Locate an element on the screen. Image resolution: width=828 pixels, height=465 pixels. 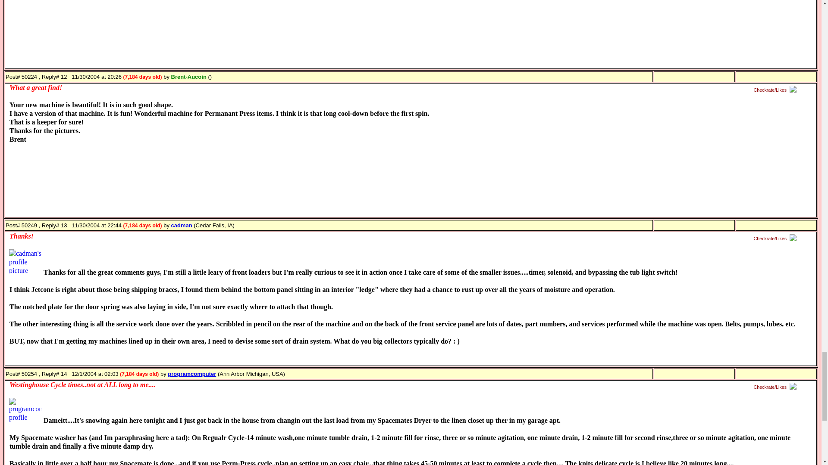
You must be logged in to checkrate posts is located at coordinates (776, 387).